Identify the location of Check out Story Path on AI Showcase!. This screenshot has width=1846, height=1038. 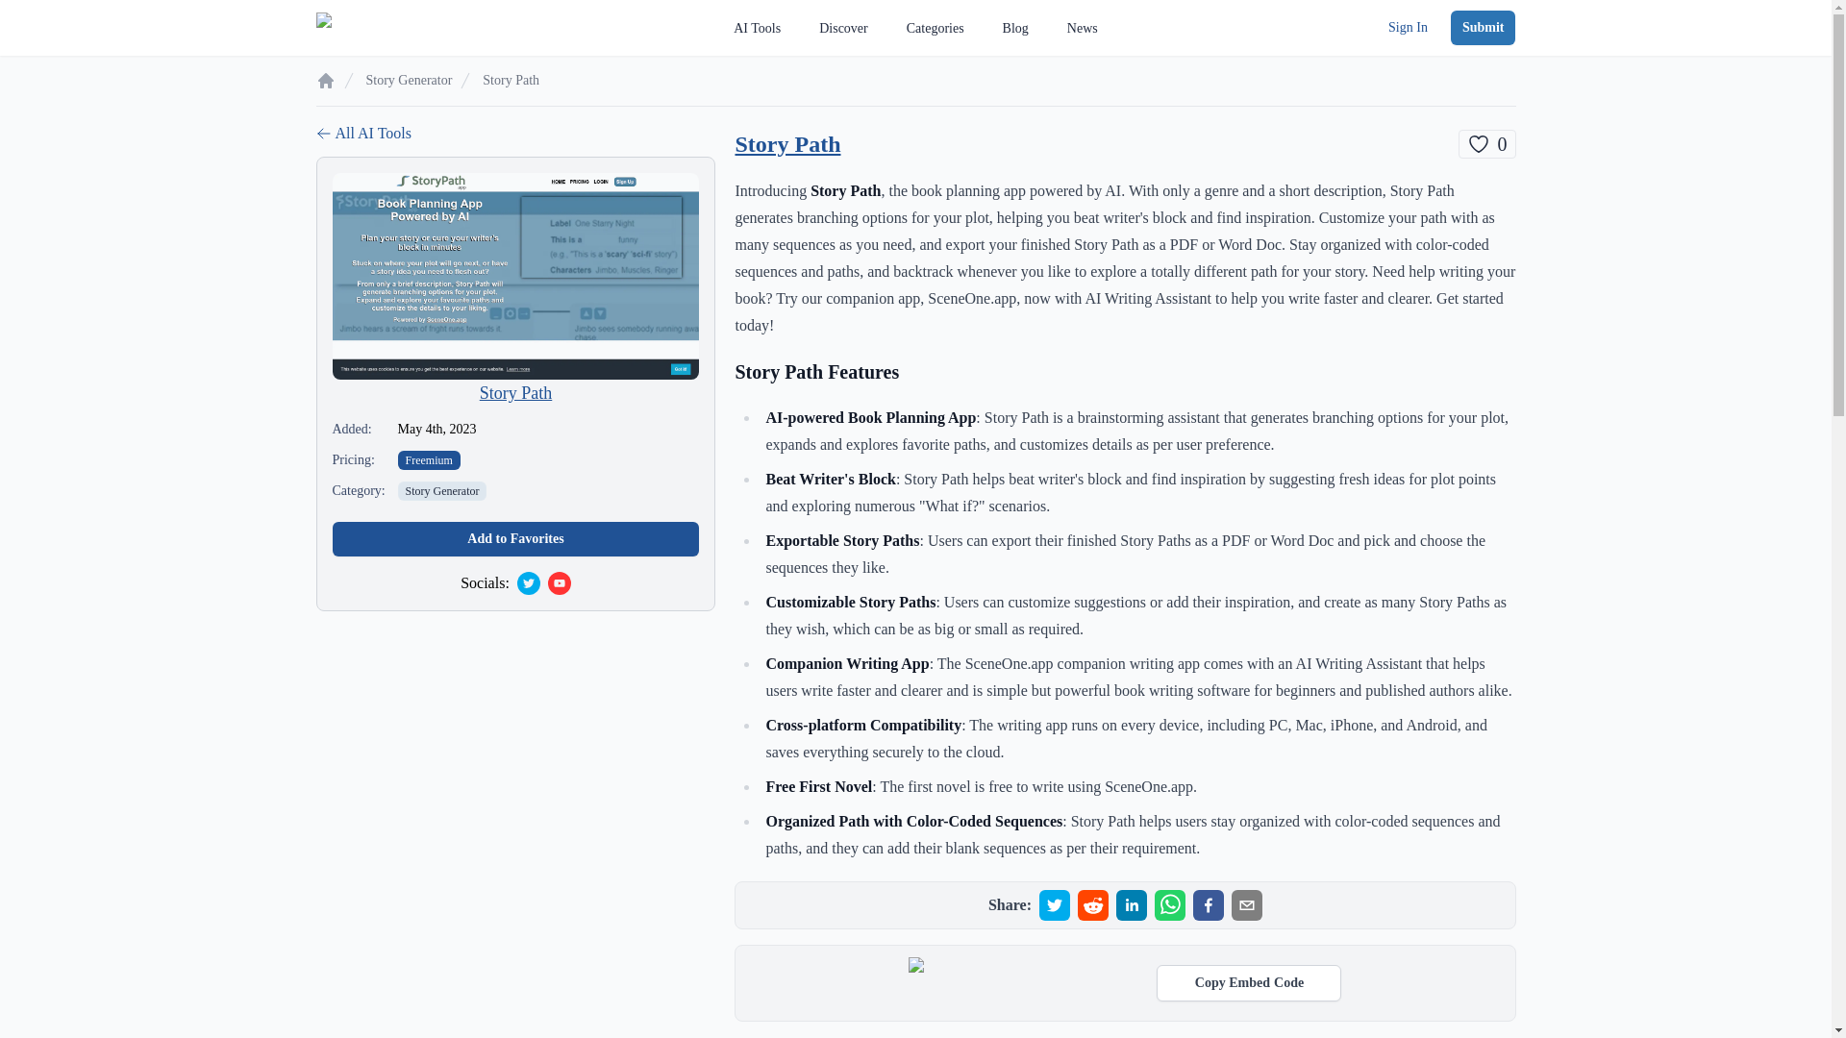
(442, 490).